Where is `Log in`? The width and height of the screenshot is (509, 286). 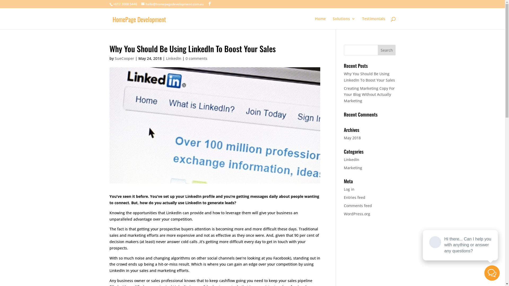 Log in is located at coordinates (349, 189).